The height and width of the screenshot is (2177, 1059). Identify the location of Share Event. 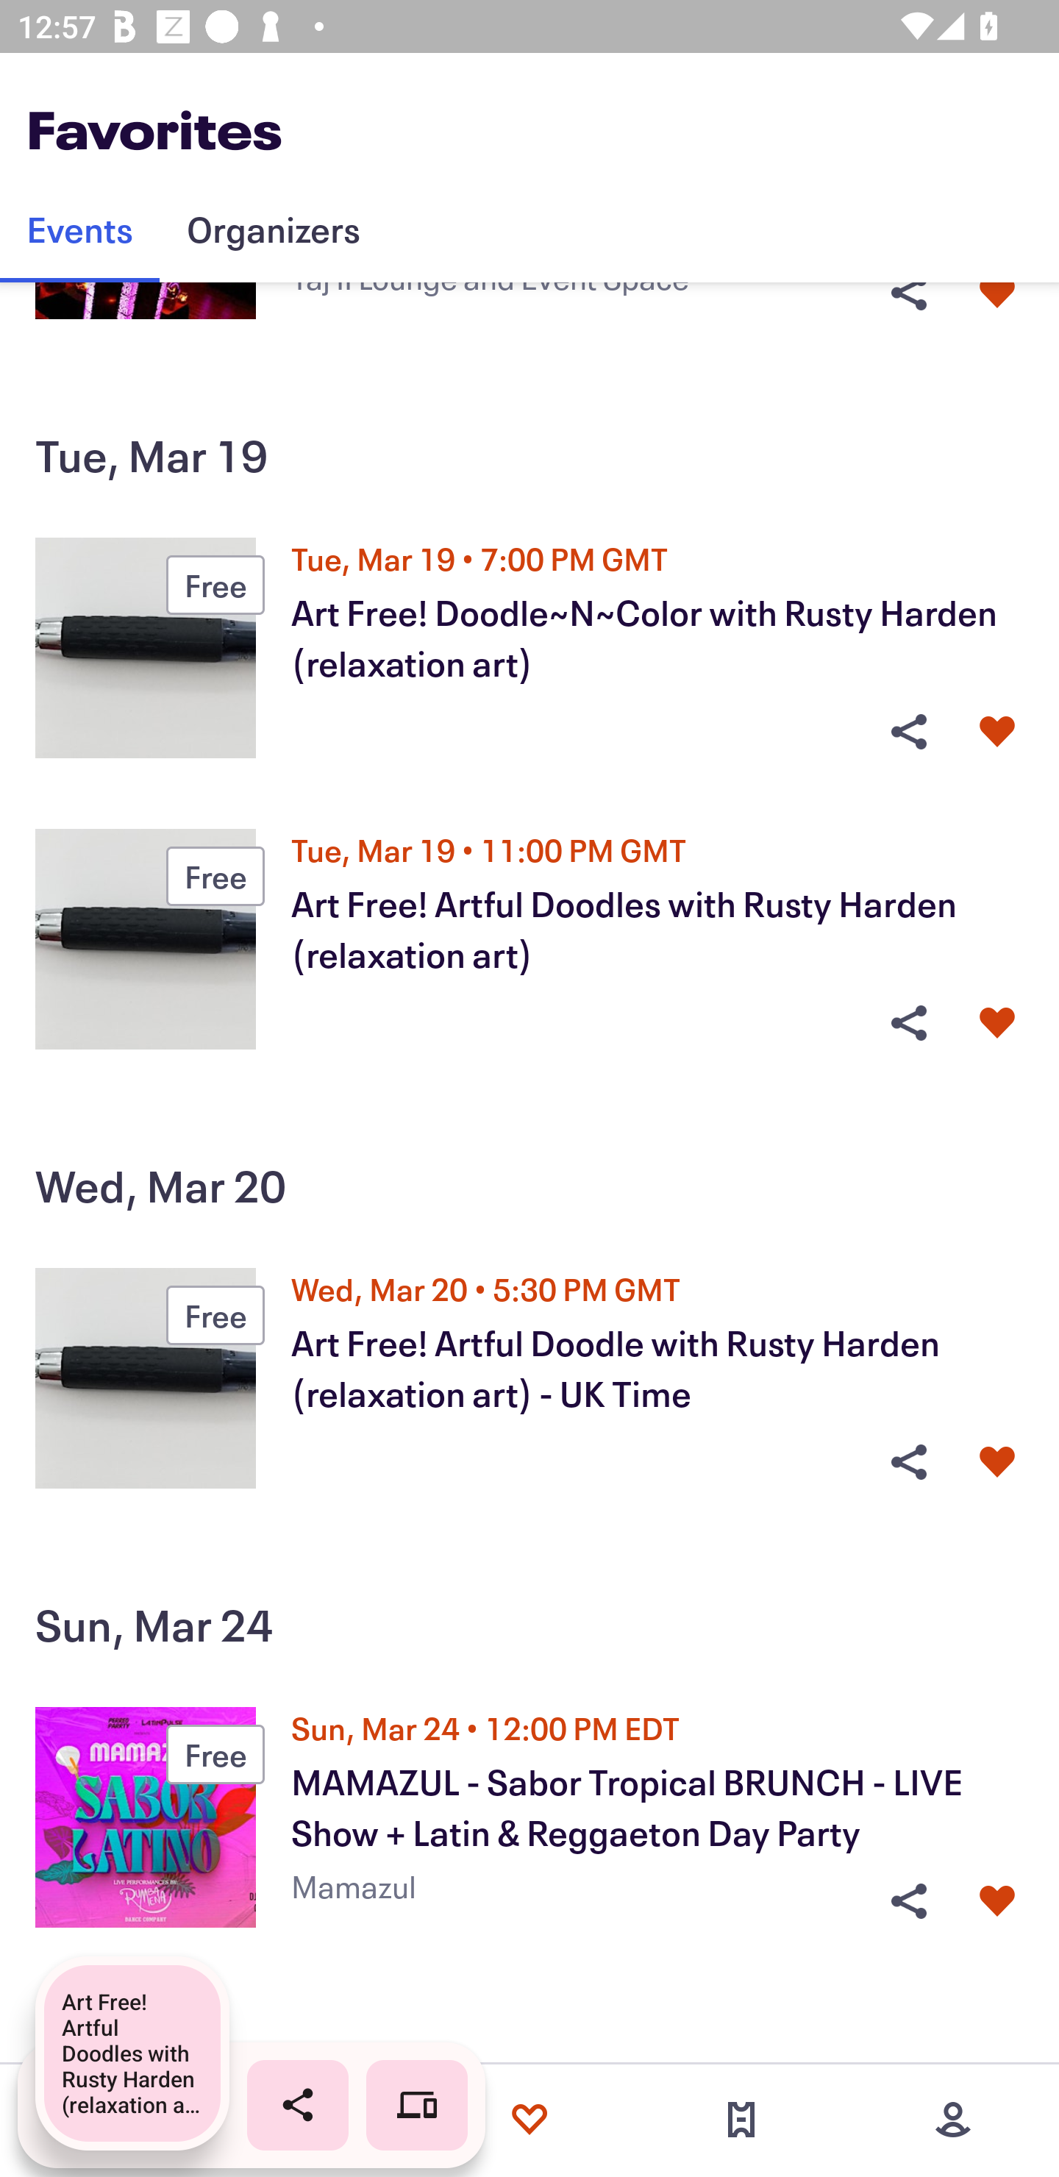
(908, 1022).